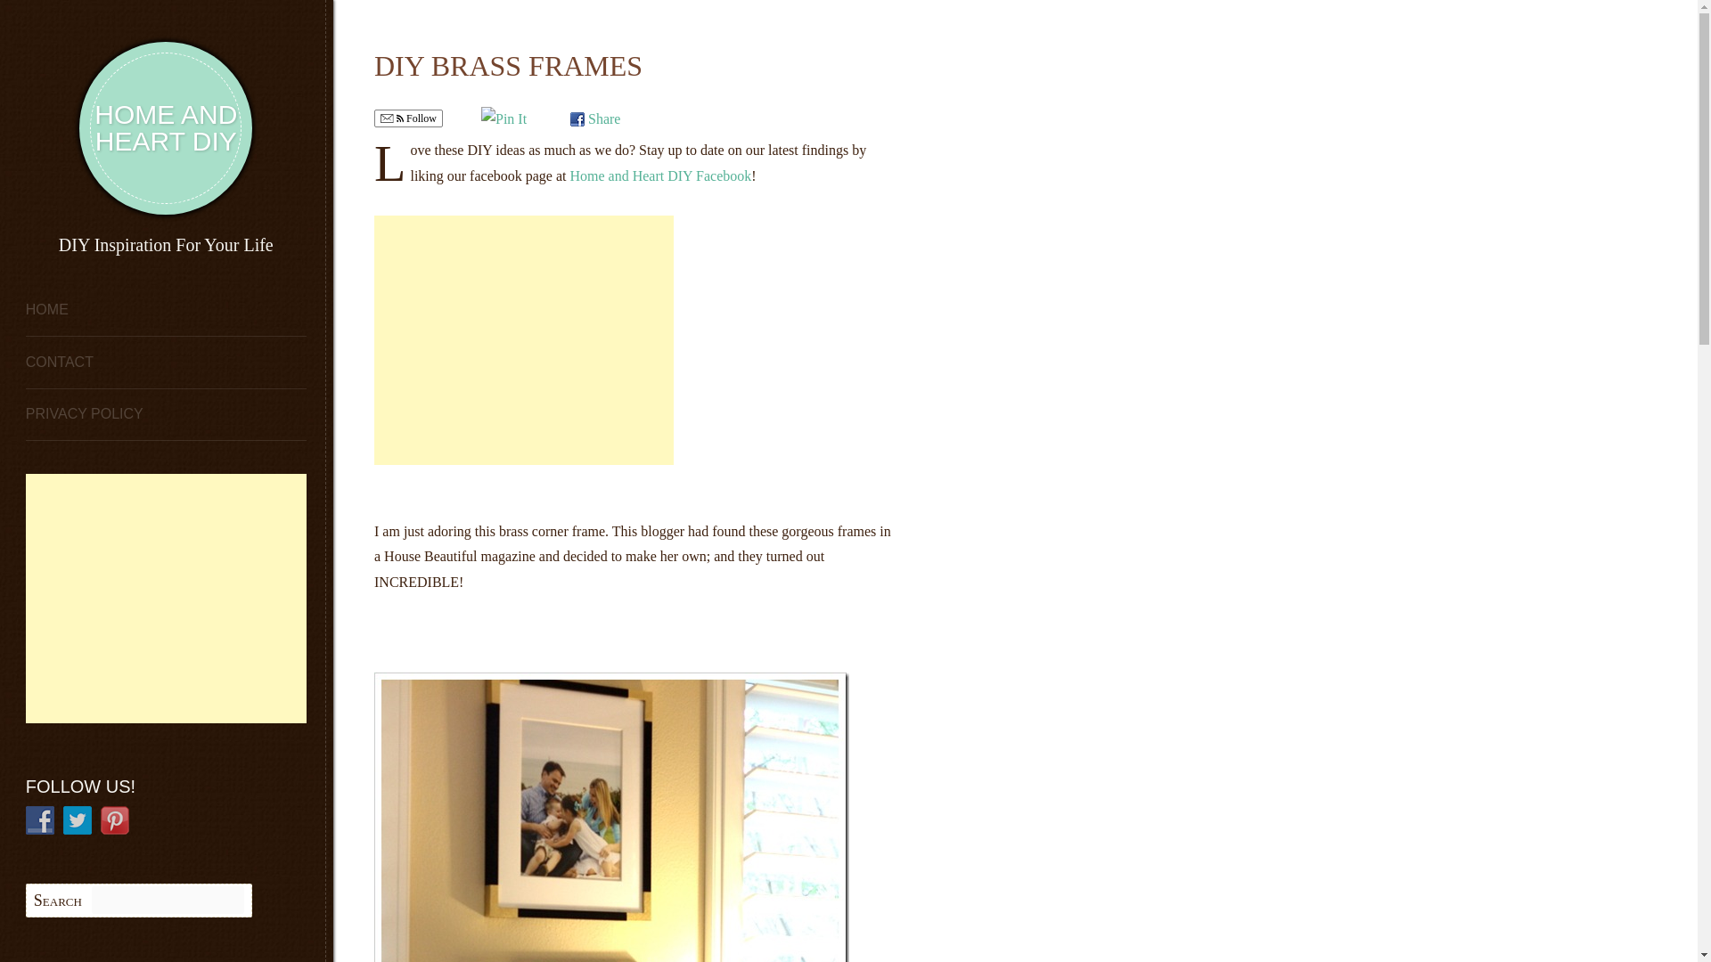  Describe the element at coordinates (524, 339) in the screenshot. I see `Advertisement` at that location.